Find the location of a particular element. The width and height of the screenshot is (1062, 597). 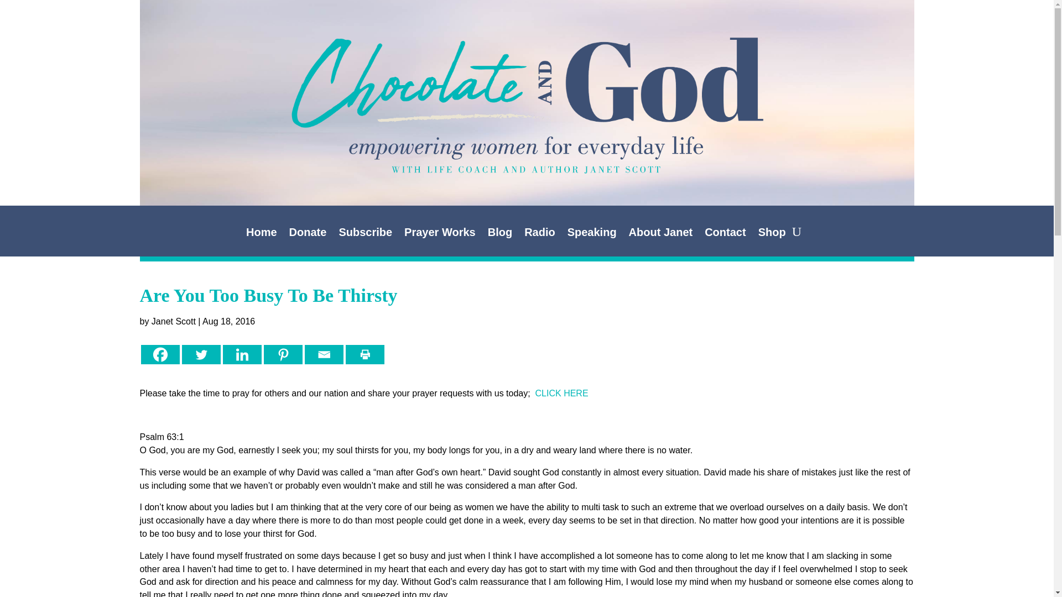

About Janet is located at coordinates (660, 234).